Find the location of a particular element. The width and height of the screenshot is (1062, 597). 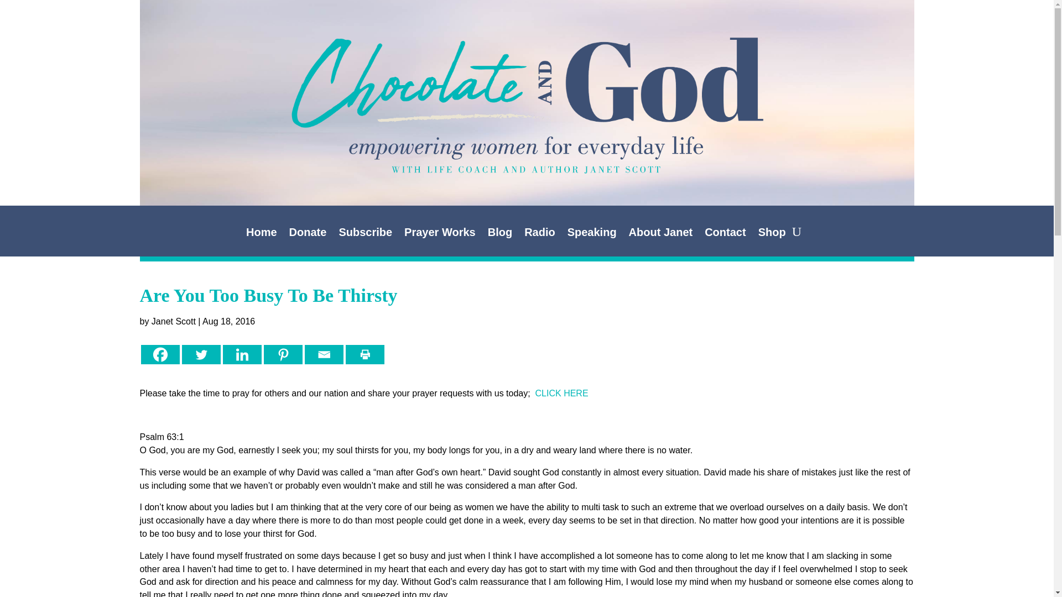

About Janet is located at coordinates (660, 234).